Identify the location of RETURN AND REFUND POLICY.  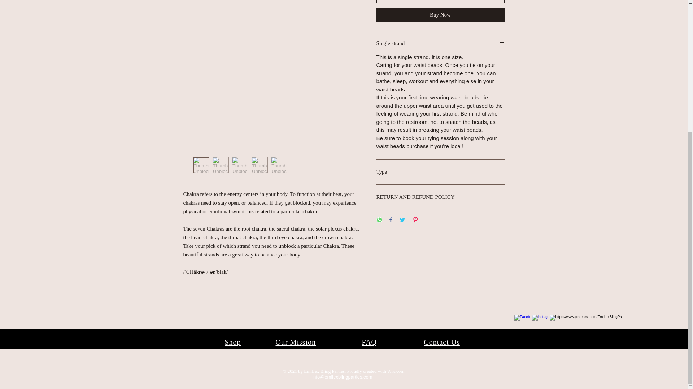
(440, 197).